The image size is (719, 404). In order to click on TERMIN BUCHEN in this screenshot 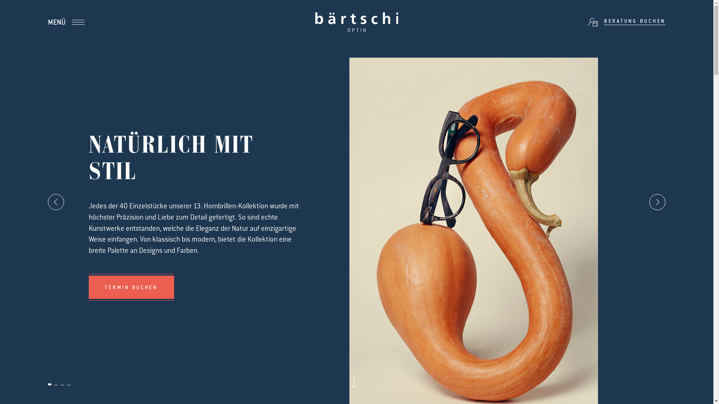, I will do `click(131, 287)`.